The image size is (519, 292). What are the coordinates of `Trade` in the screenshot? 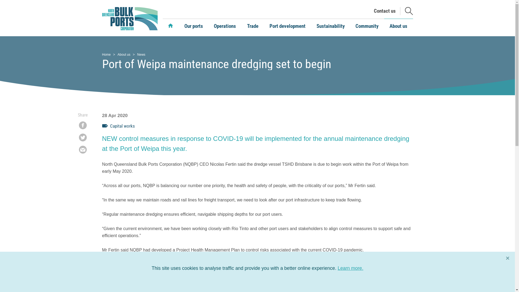 It's located at (253, 26).